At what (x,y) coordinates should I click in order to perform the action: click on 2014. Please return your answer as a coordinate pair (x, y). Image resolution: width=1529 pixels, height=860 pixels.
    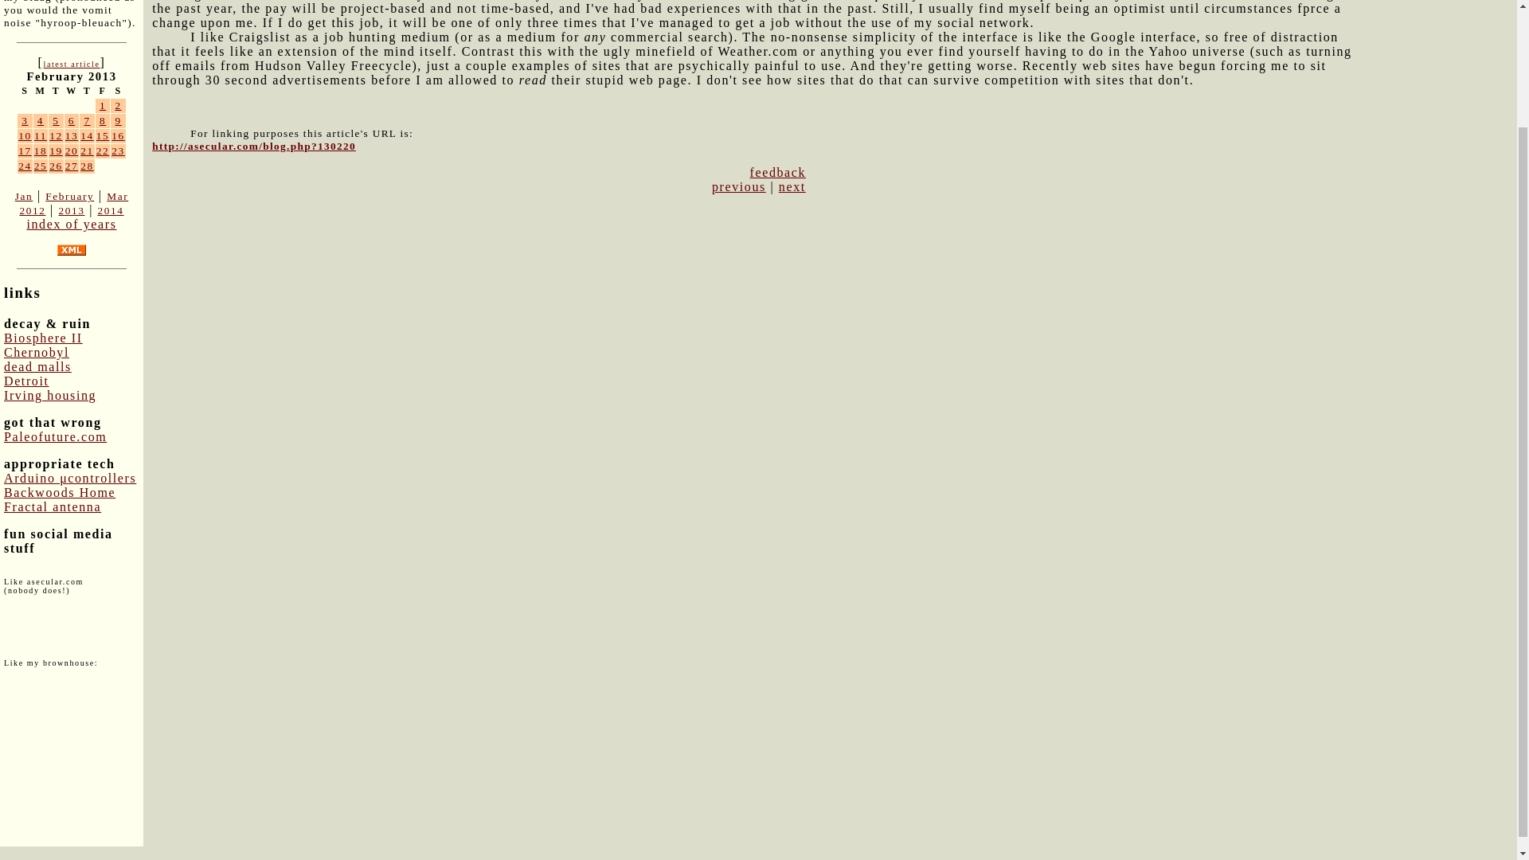
    Looking at the image, I should click on (110, 210).